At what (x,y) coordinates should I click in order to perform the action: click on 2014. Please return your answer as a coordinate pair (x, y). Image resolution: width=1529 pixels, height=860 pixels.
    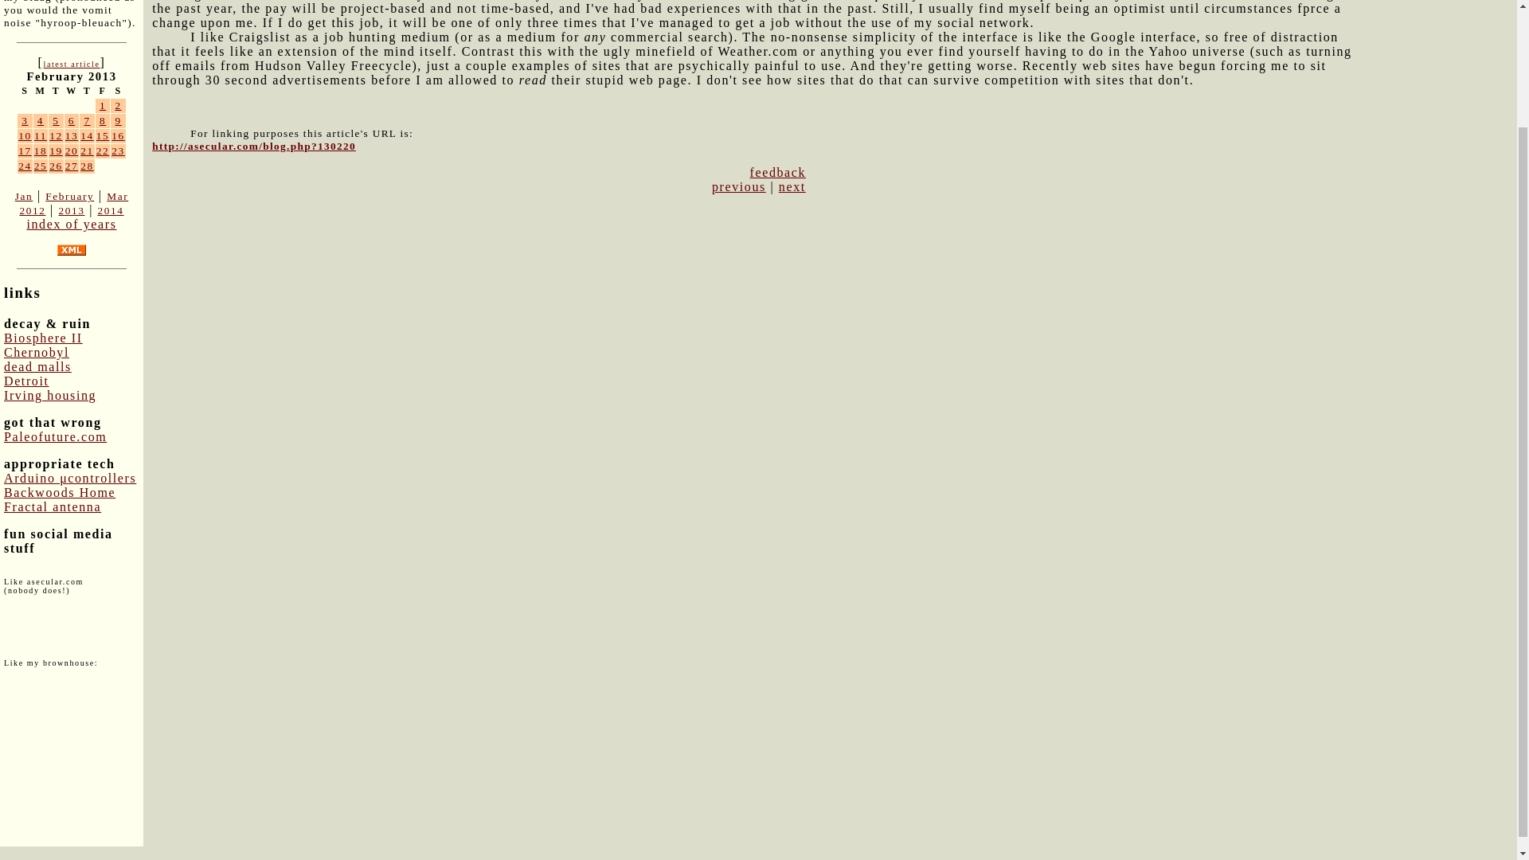
    Looking at the image, I should click on (110, 210).